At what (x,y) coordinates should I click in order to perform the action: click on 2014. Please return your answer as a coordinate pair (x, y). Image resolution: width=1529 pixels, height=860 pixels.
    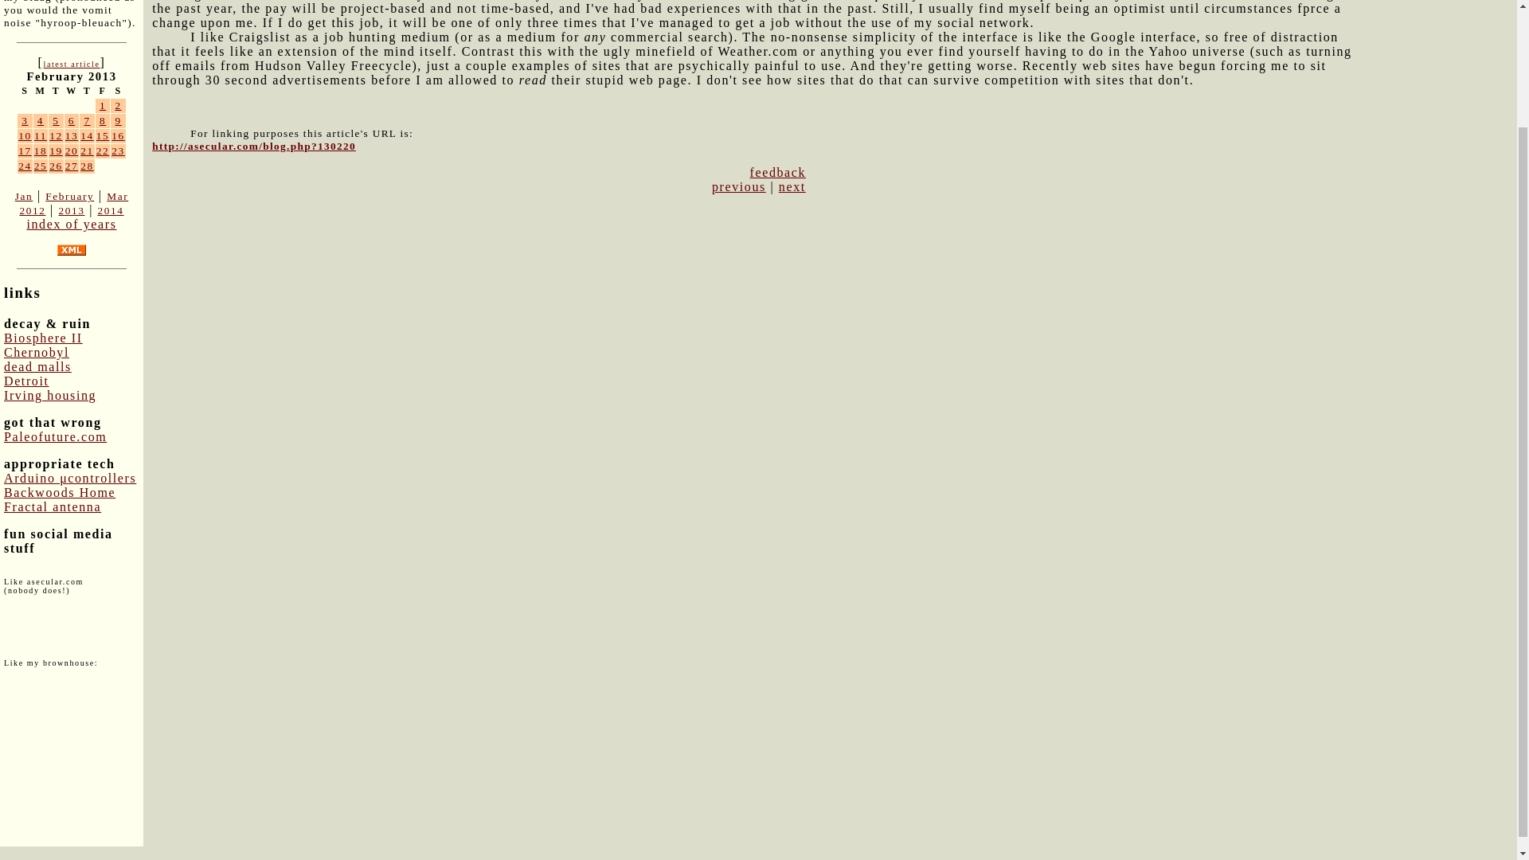
    Looking at the image, I should click on (110, 210).